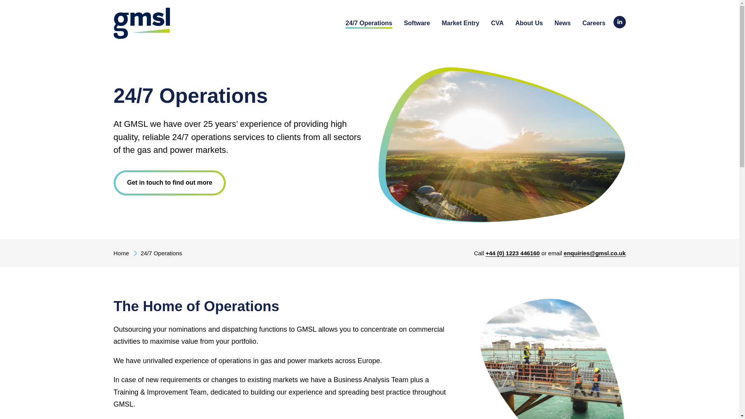  I want to click on Software, so click(417, 24).